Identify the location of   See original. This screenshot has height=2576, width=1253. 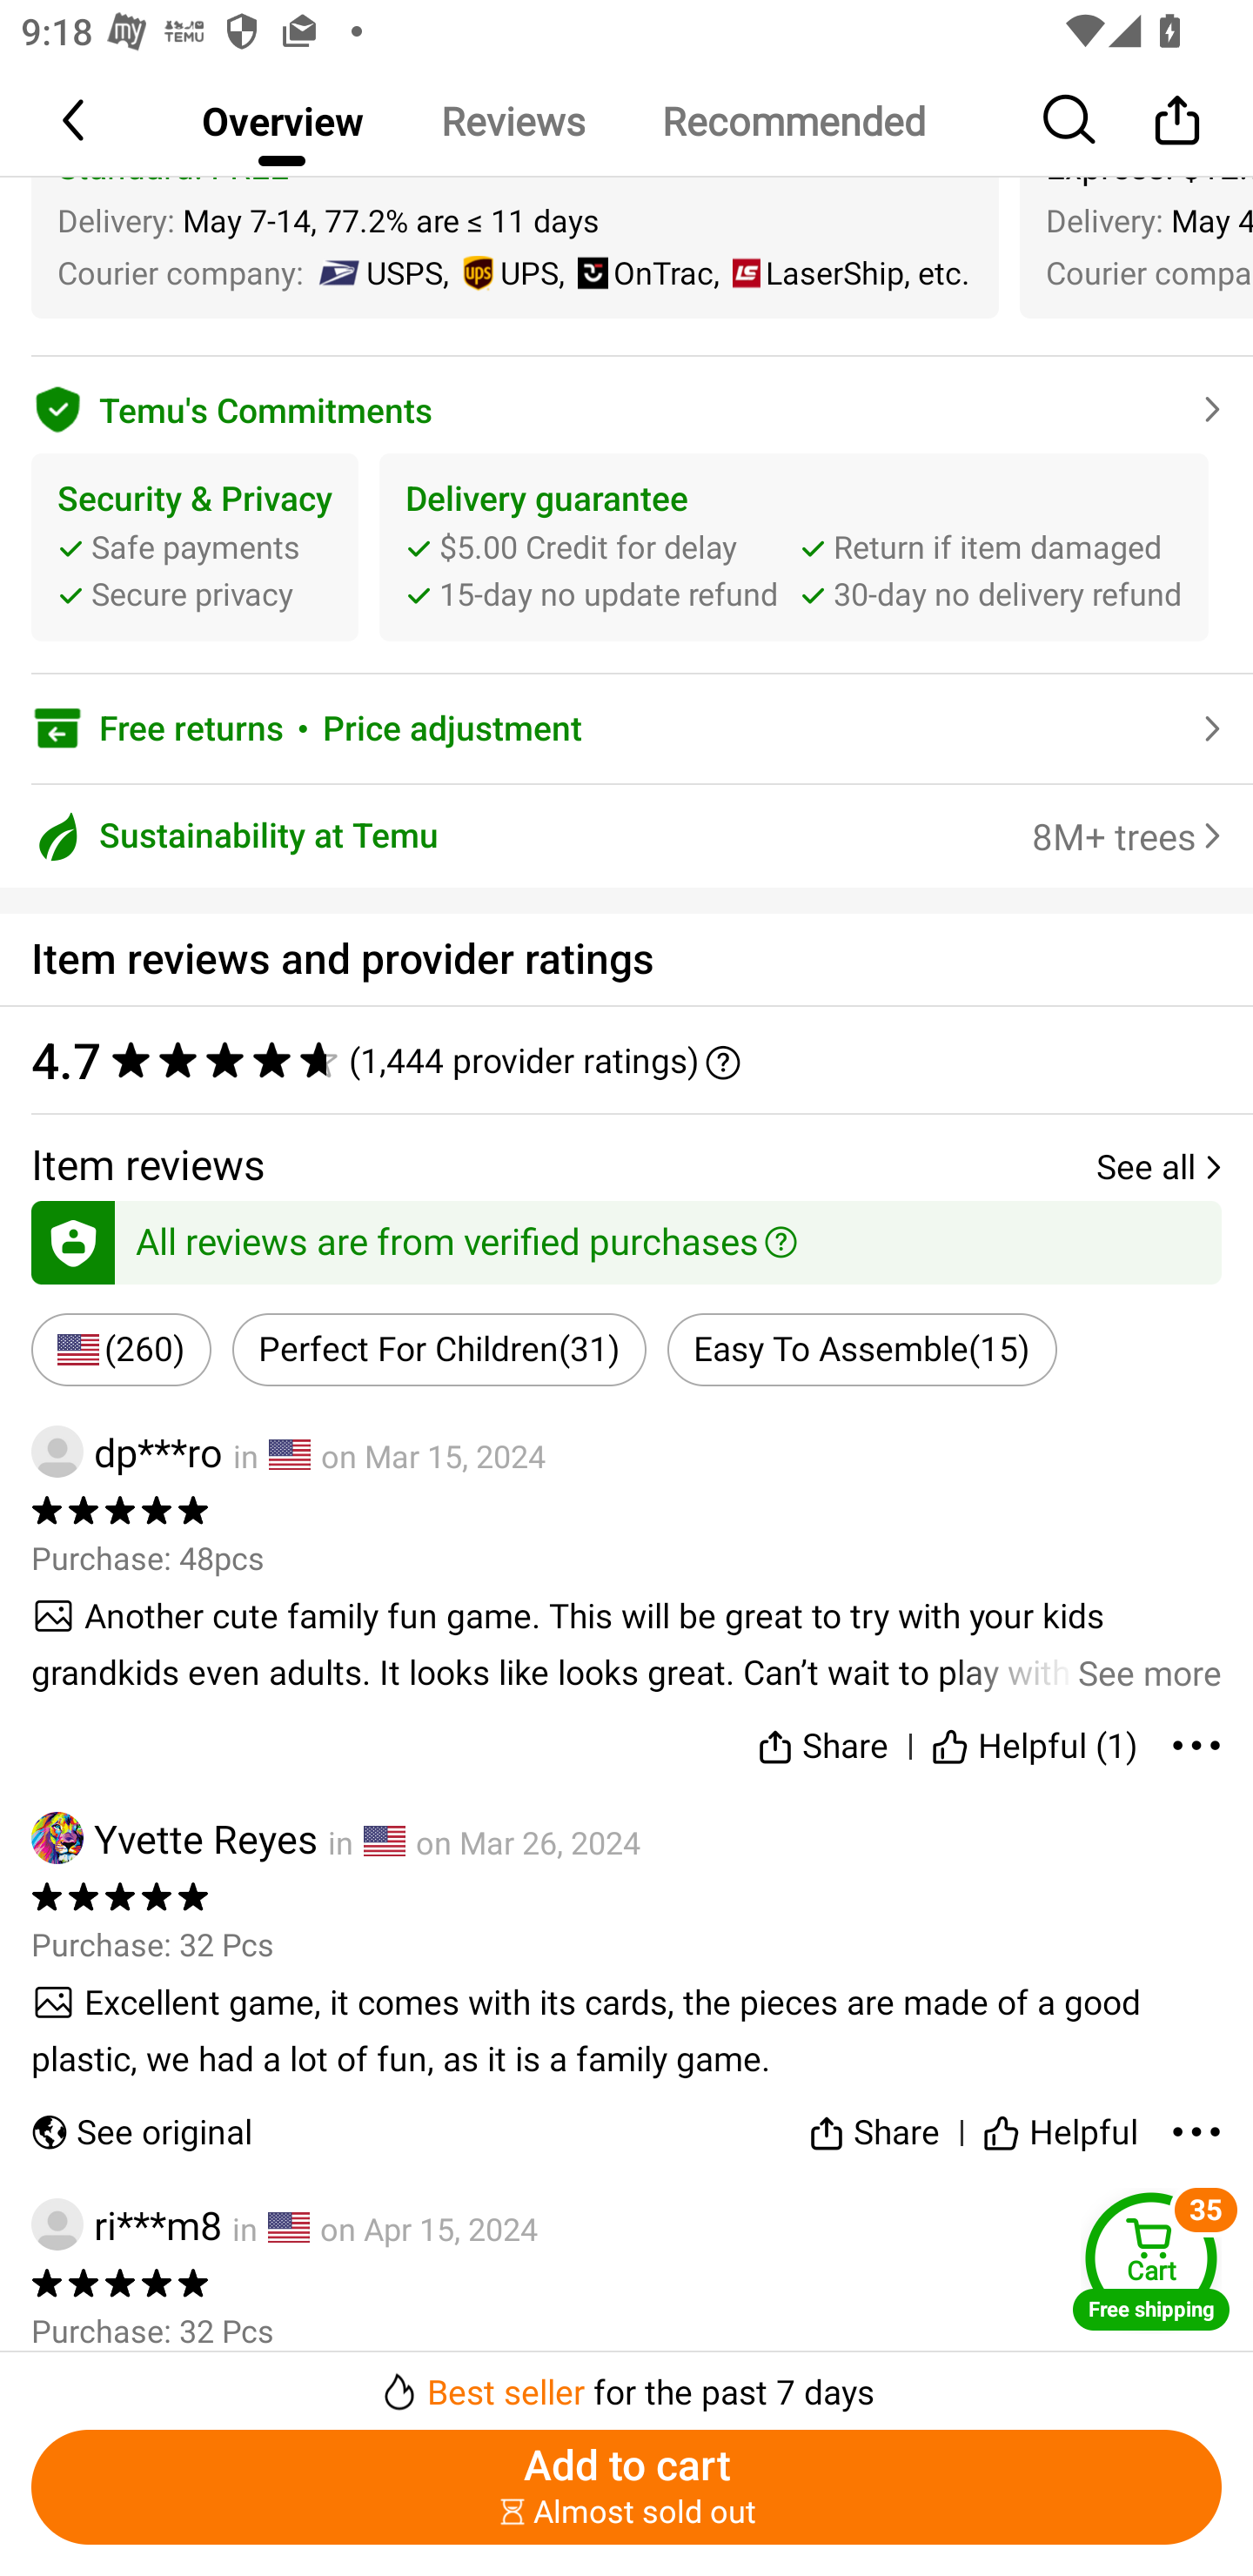
(141, 2126).